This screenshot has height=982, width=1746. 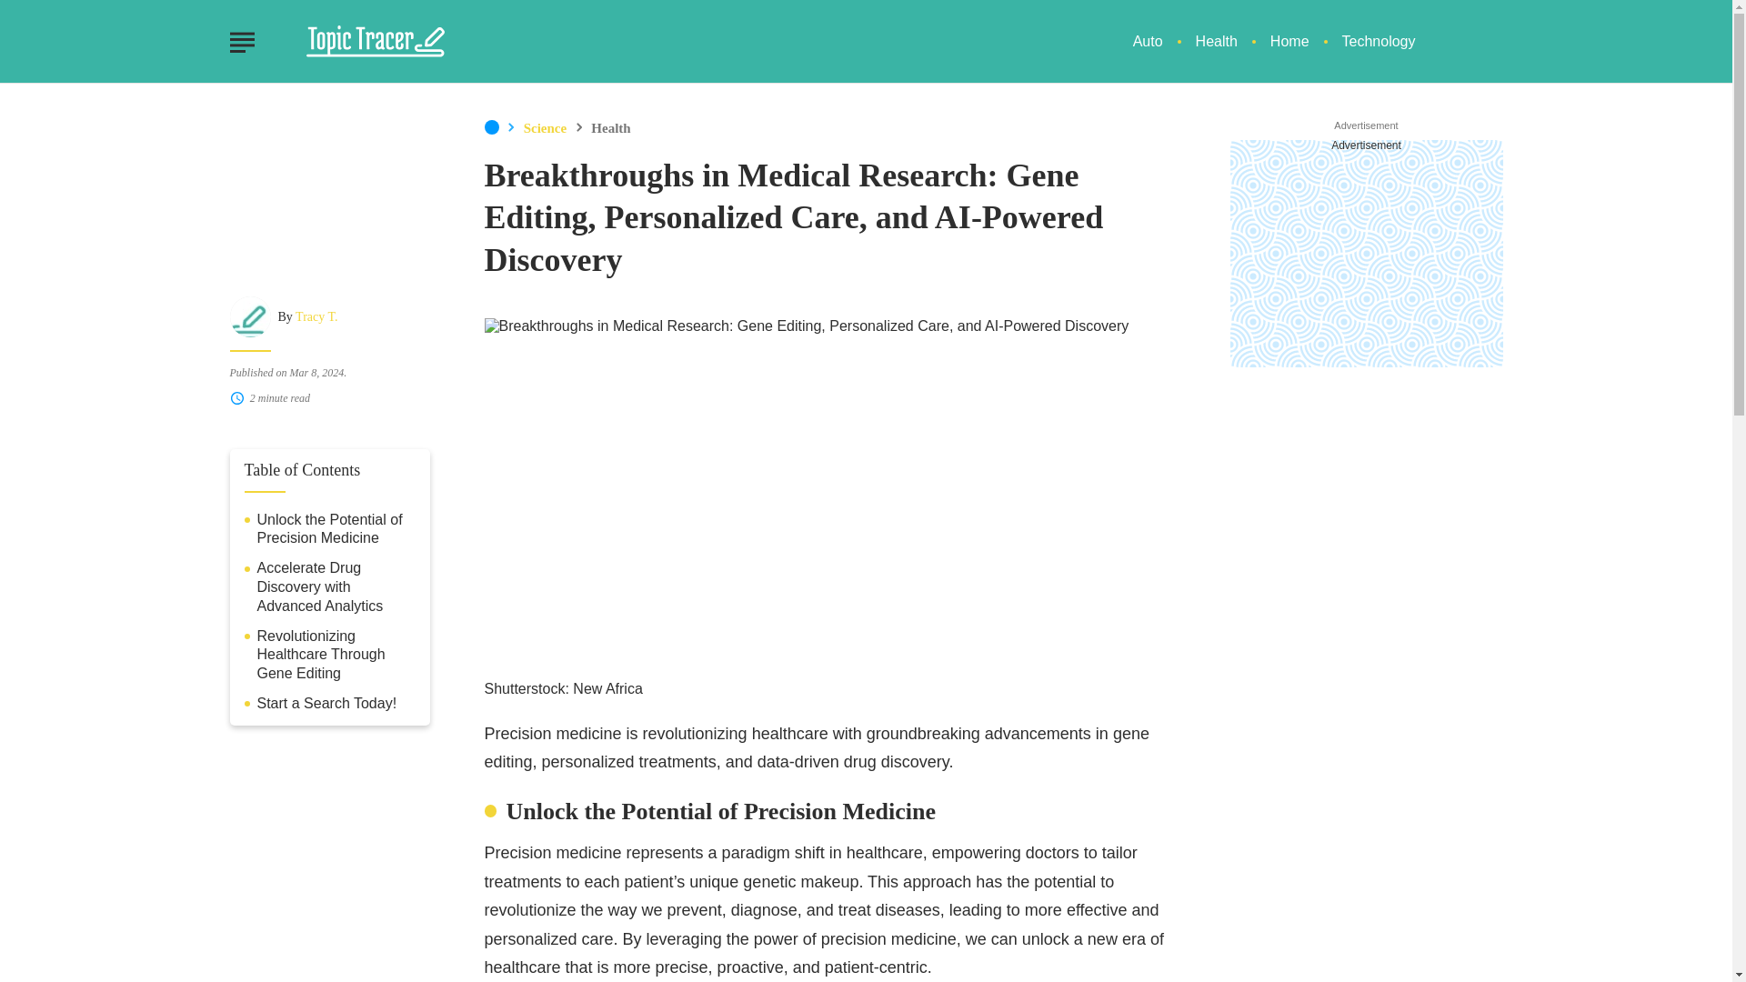 What do you see at coordinates (611, 127) in the screenshot?
I see `Health` at bounding box center [611, 127].